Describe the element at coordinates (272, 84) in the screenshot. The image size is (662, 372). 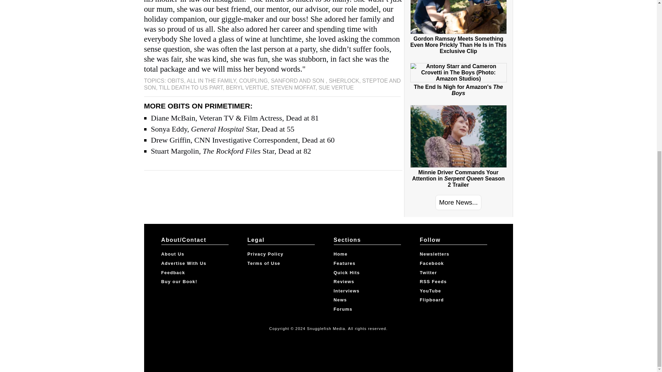
I see `STEPTOE AND SON` at that location.